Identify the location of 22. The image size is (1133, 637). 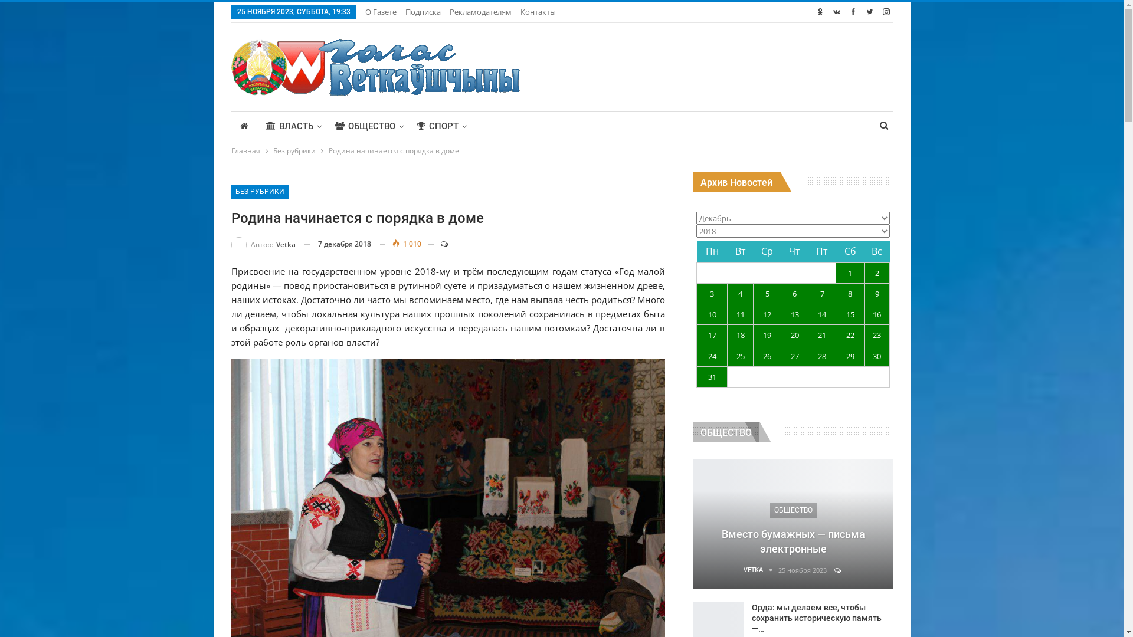
(850, 335).